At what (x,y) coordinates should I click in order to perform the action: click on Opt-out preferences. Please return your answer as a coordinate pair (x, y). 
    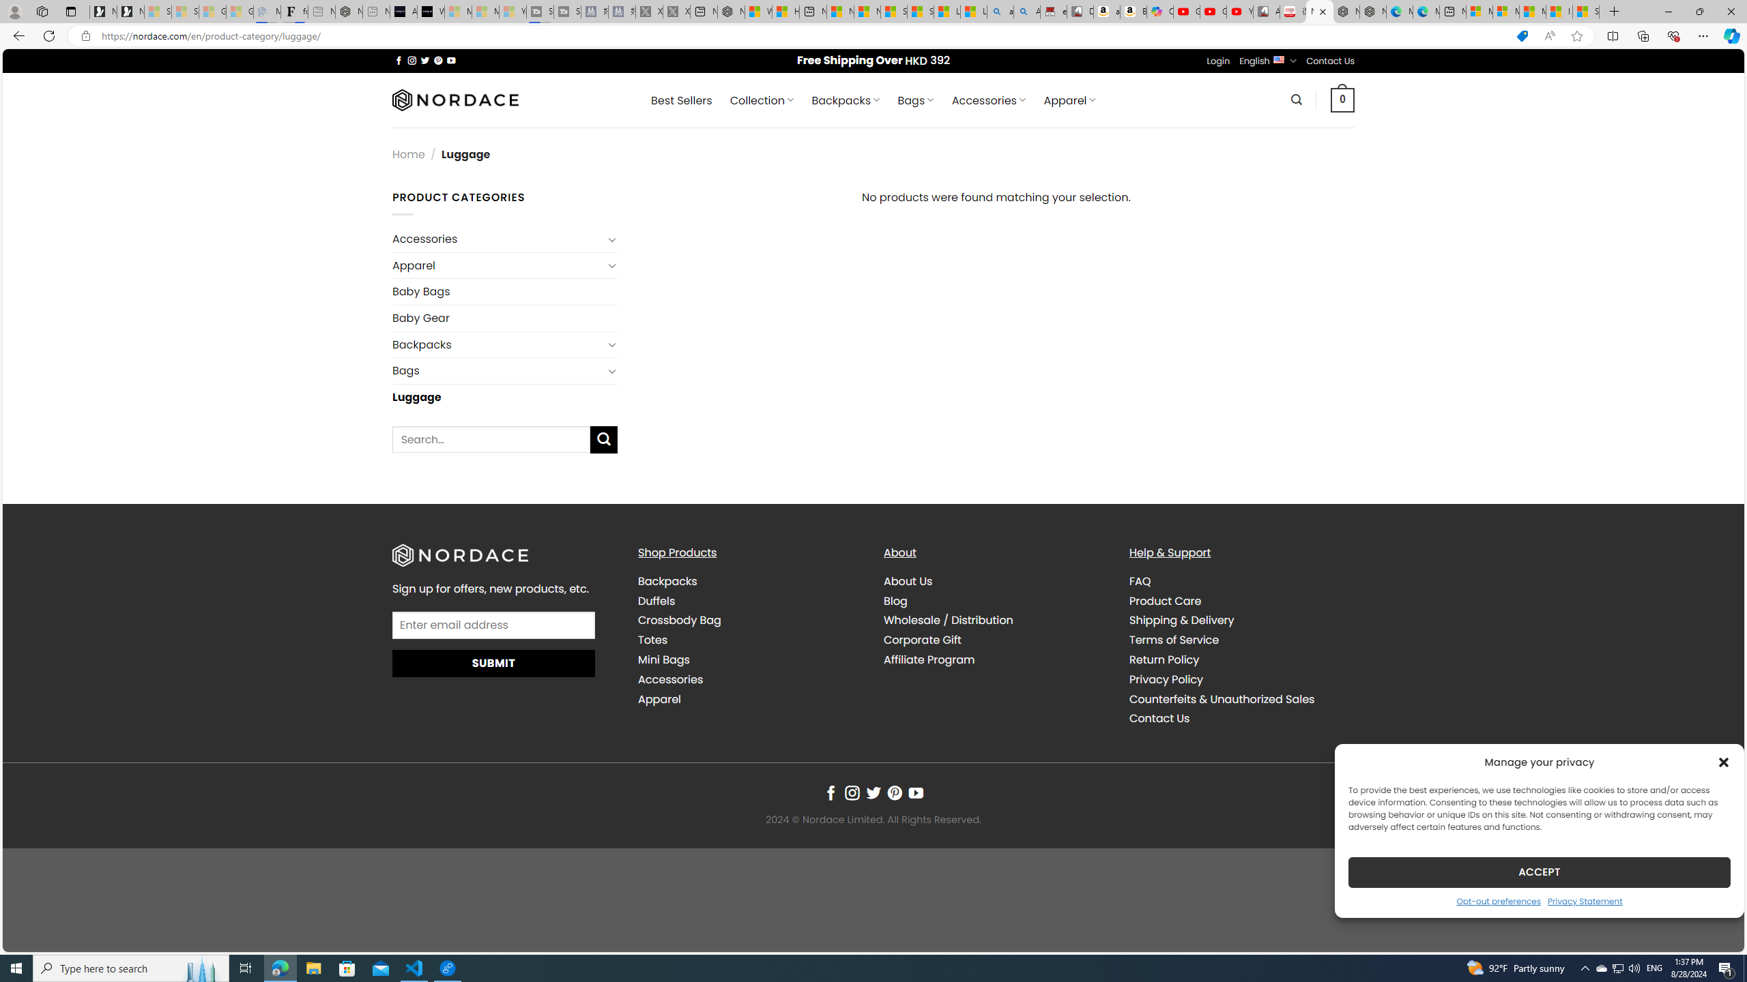
    Looking at the image, I should click on (1499, 900).